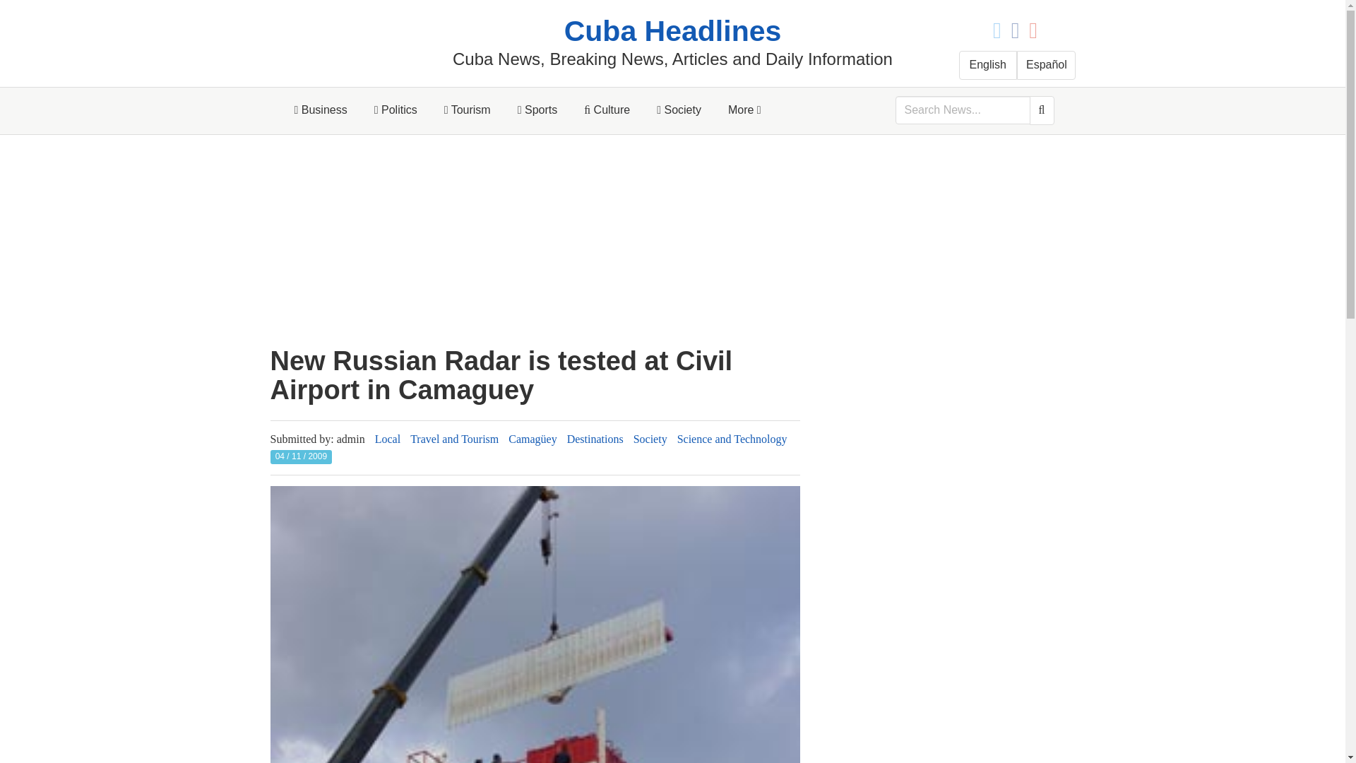 The height and width of the screenshot is (763, 1356). Describe the element at coordinates (672, 30) in the screenshot. I see `Cuba Headlines` at that location.